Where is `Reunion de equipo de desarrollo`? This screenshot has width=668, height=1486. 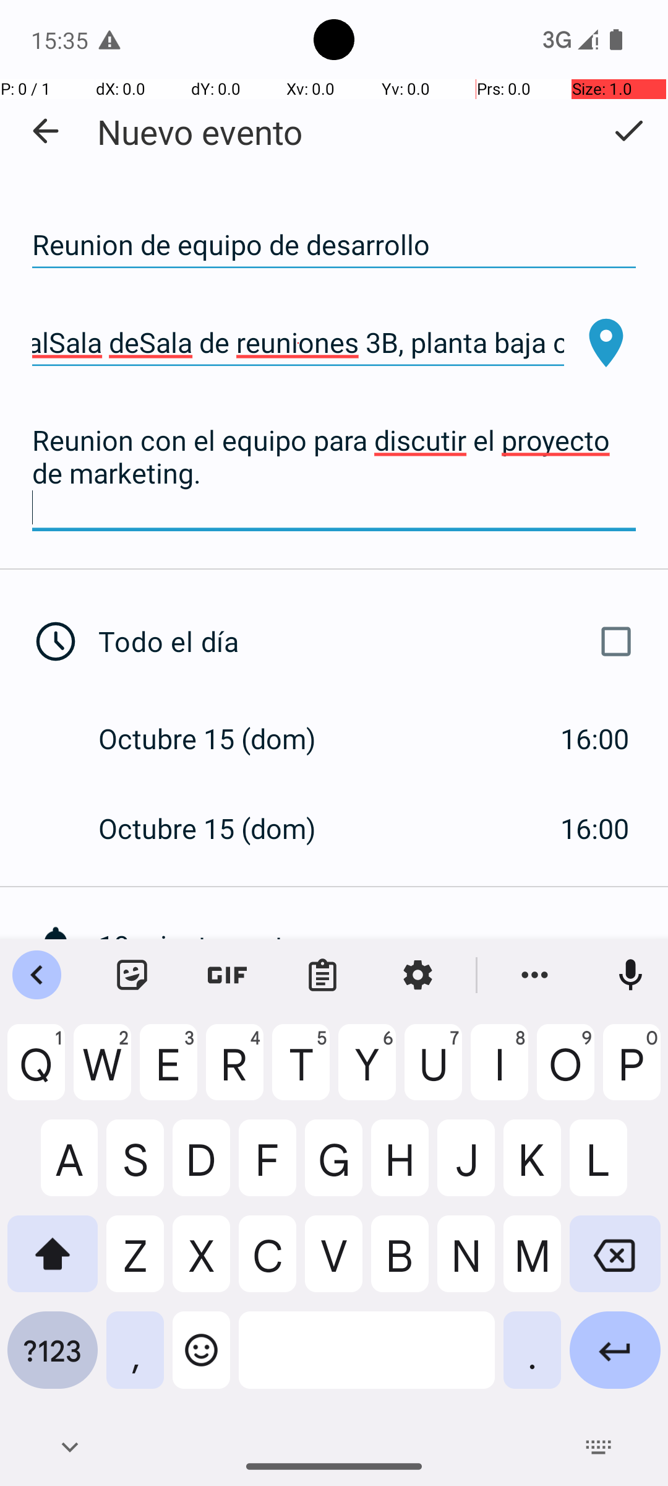 Reunion de equipo de desarrollo is located at coordinates (334, 245).